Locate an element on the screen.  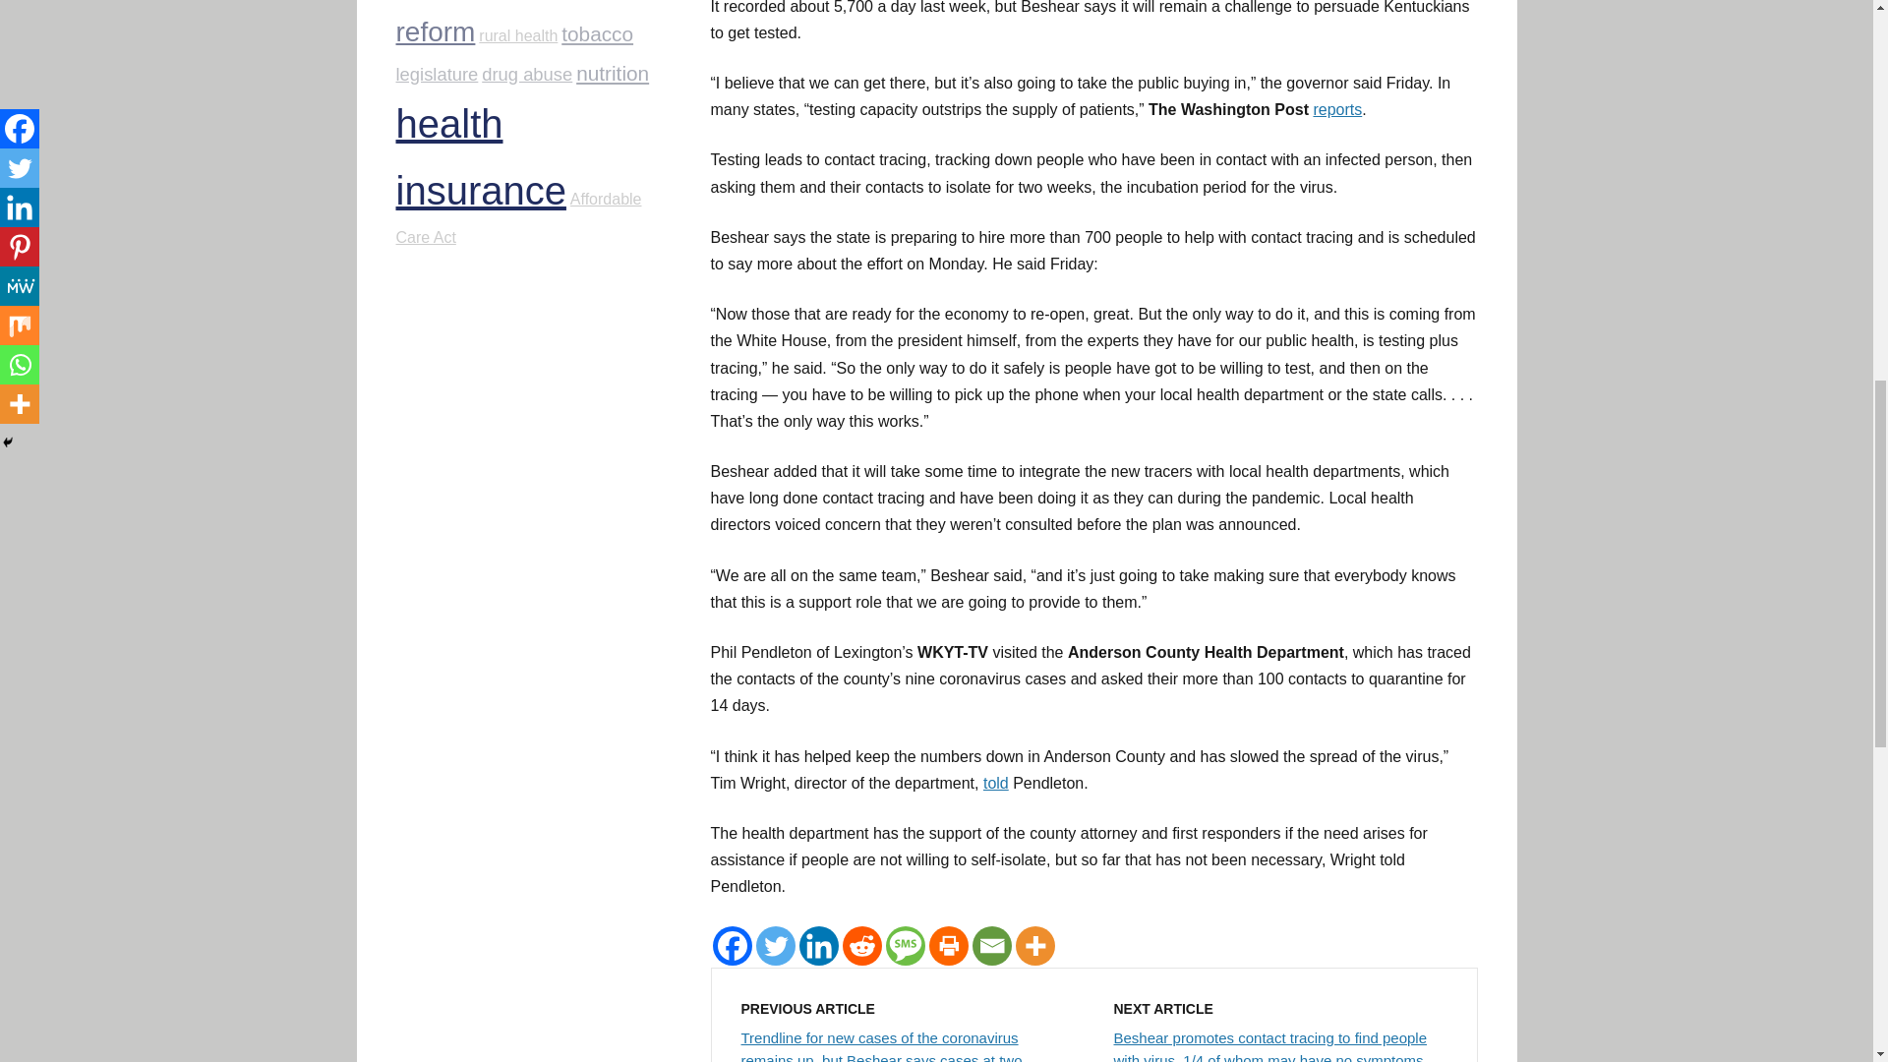
Linkedin is located at coordinates (818, 945).